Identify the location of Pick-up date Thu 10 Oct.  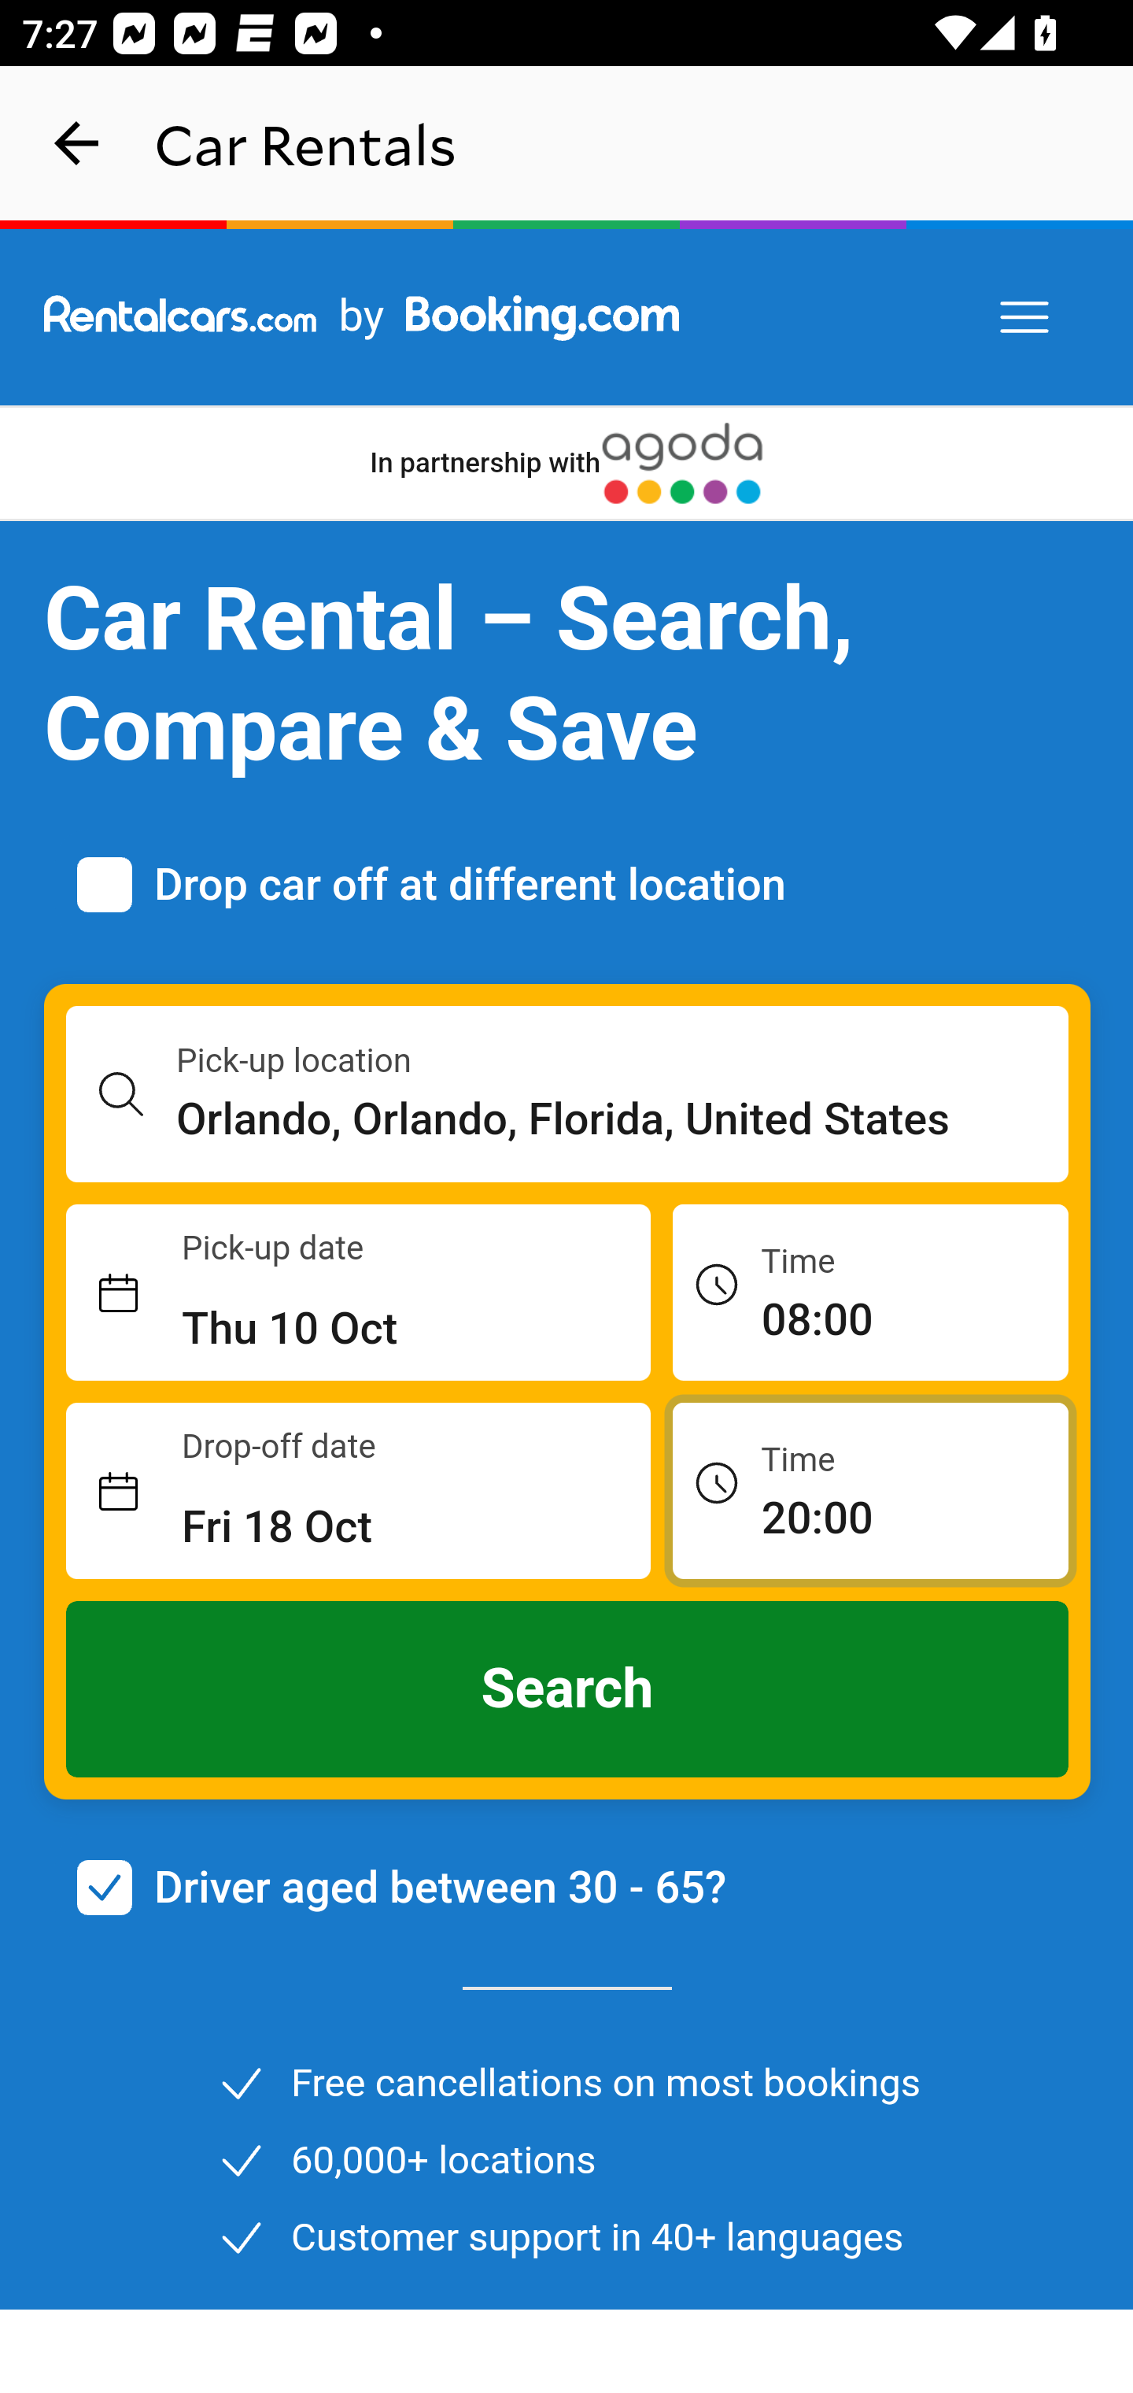
(359, 1293).